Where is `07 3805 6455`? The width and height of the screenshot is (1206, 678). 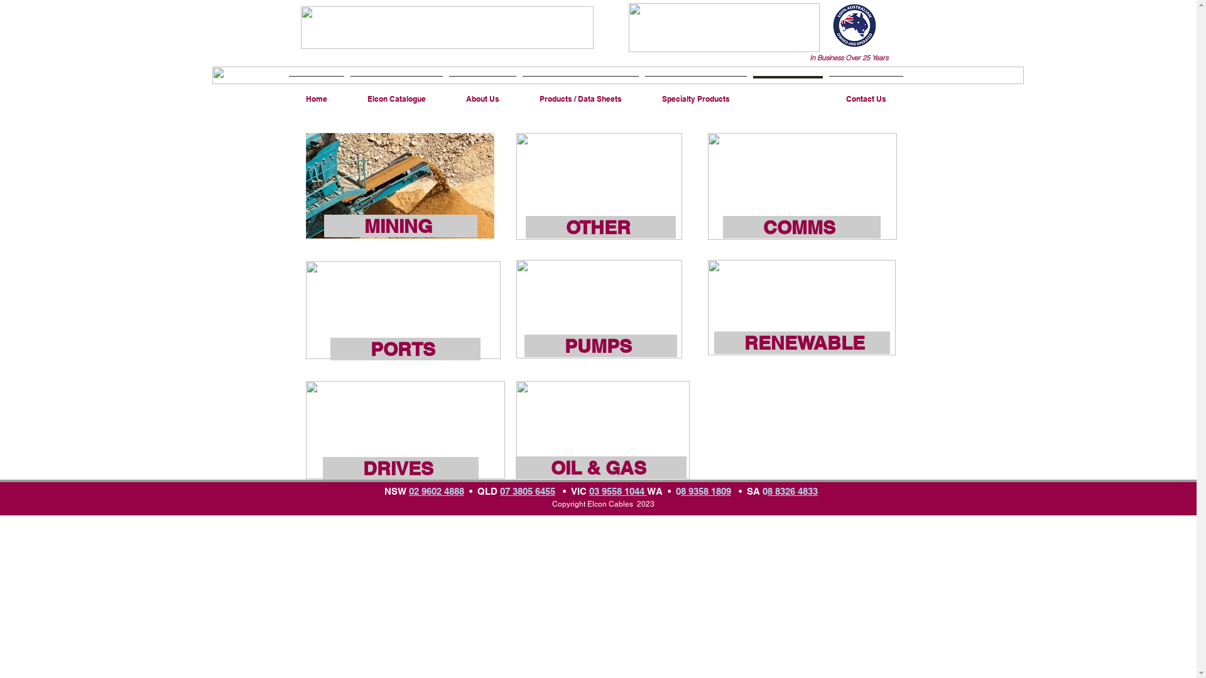 07 3805 6455 is located at coordinates (528, 491).